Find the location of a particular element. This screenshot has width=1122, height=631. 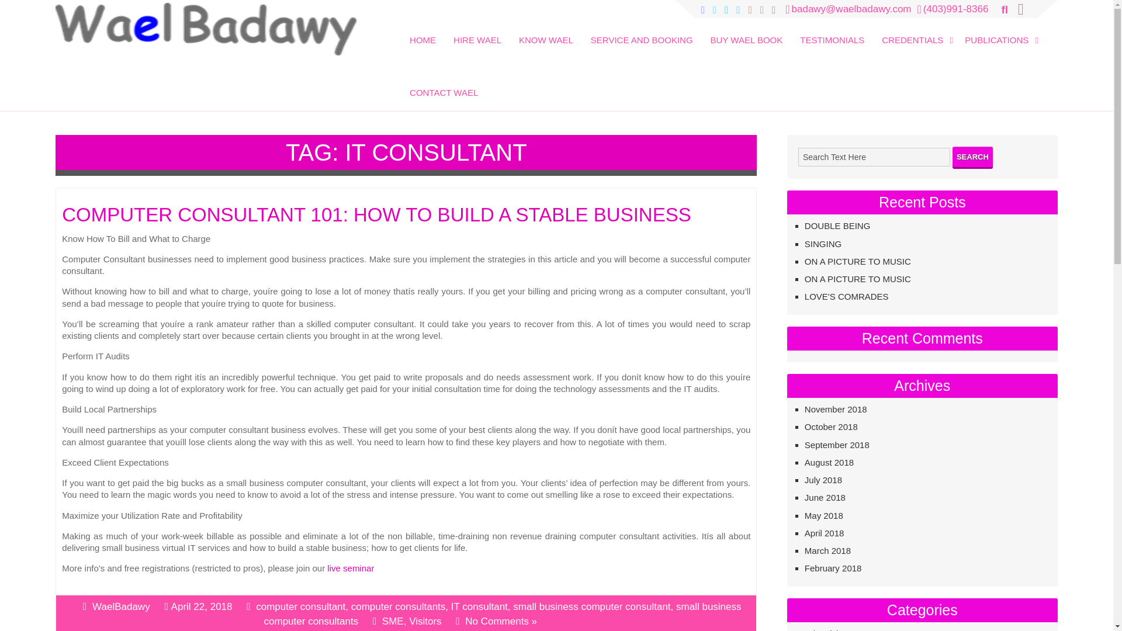

TESTIMONIALS is located at coordinates (832, 32).